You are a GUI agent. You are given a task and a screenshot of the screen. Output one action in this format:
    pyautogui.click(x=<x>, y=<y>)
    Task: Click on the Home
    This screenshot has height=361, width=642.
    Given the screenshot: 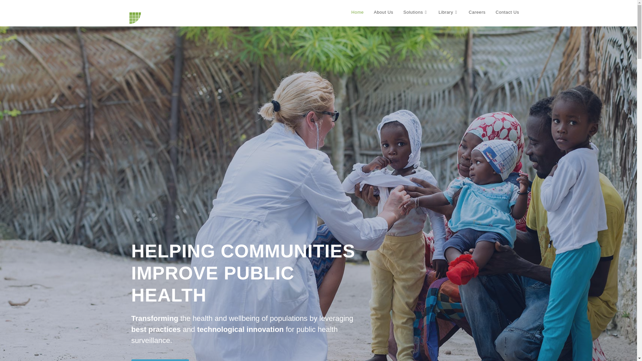 What is the action you would take?
    pyautogui.click(x=357, y=12)
    